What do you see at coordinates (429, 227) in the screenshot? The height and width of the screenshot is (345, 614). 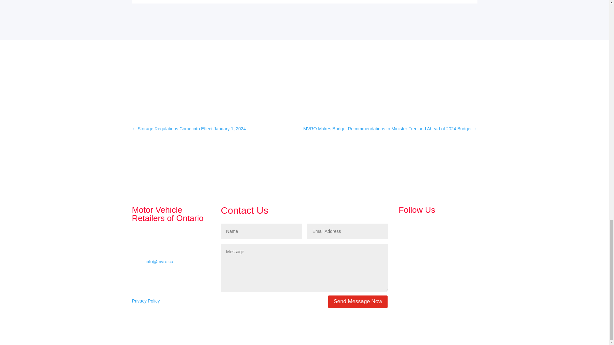 I see `Follow on Twitter` at bounding box center [429, 227].